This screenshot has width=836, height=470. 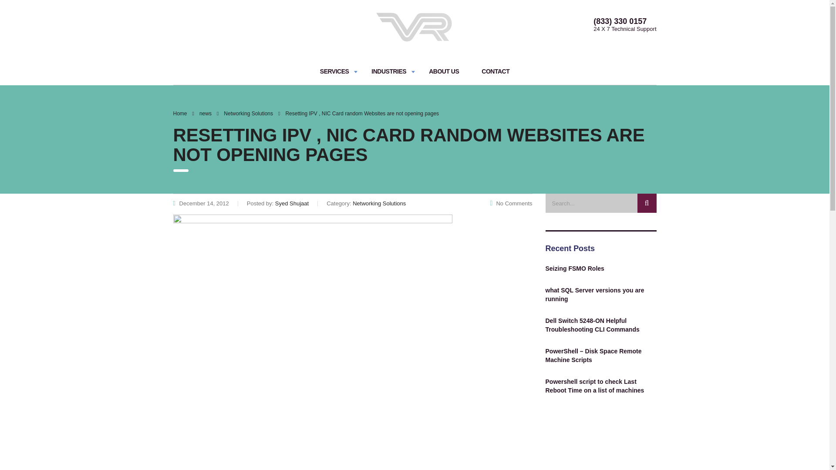 I want to click on news, so click(x=206, y=113).